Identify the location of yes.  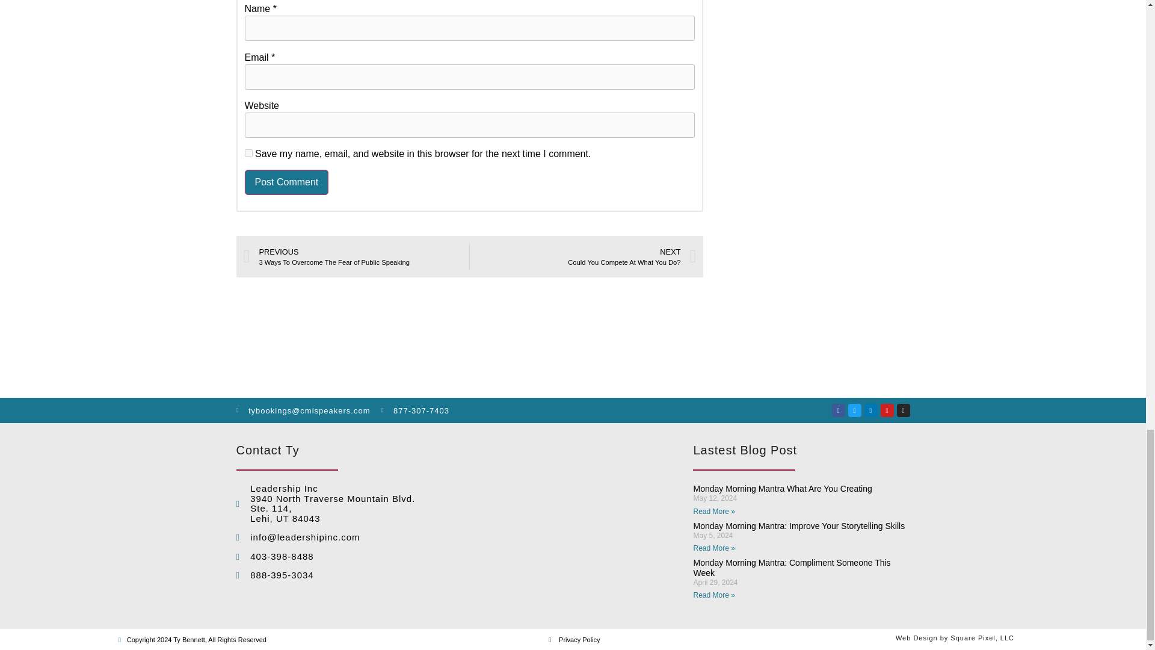
(248, 153).